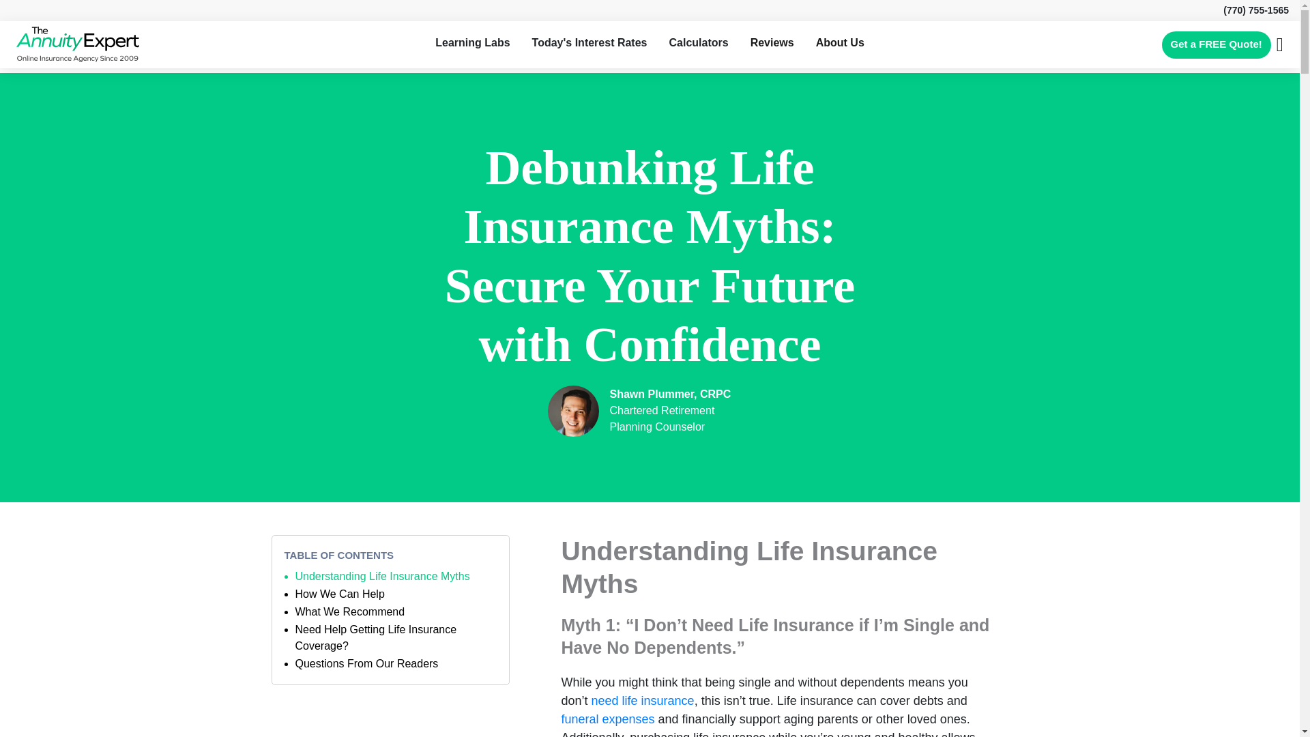  I want to click on Get a FREE Quote!, so click(1216, 45).